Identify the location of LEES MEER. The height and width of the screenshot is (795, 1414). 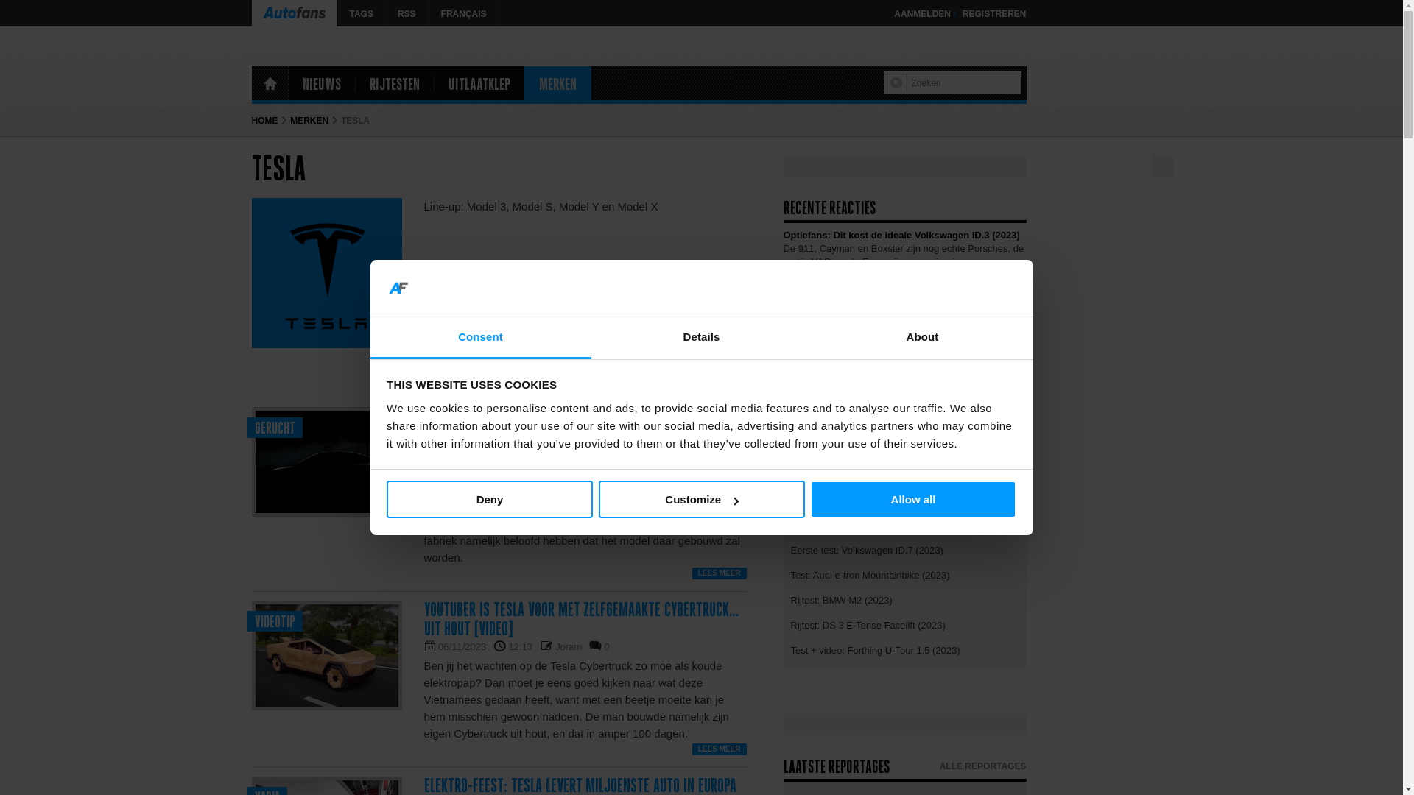
(719, 749).